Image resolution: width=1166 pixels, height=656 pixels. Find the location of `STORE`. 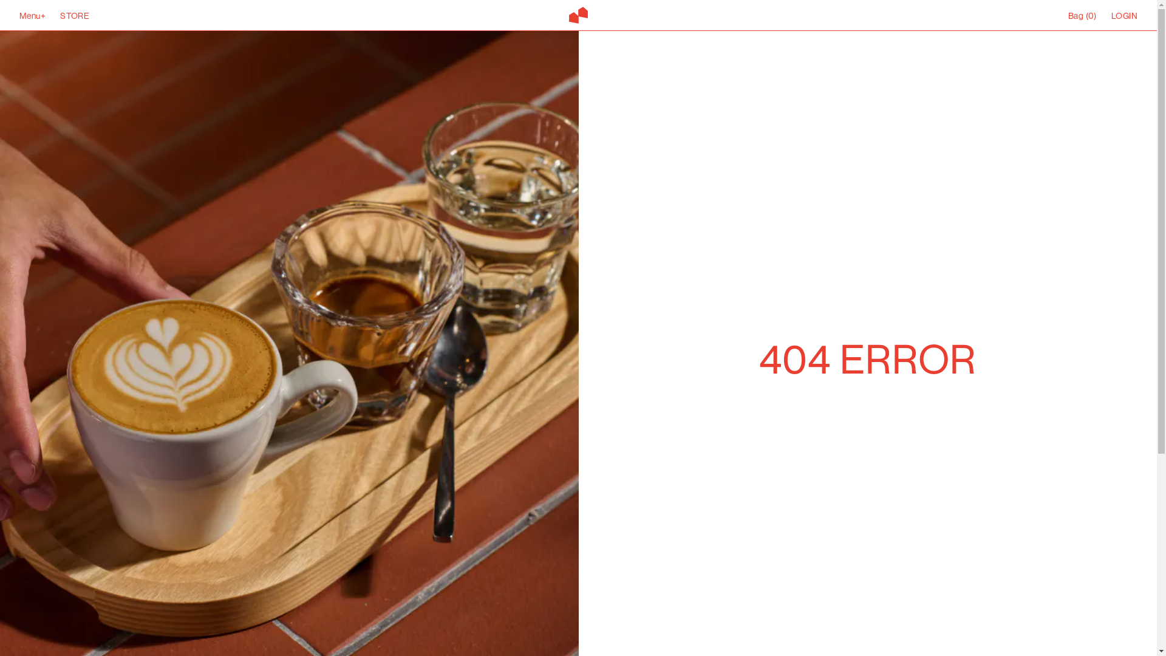

STORE is located at coordinates (75, 16).